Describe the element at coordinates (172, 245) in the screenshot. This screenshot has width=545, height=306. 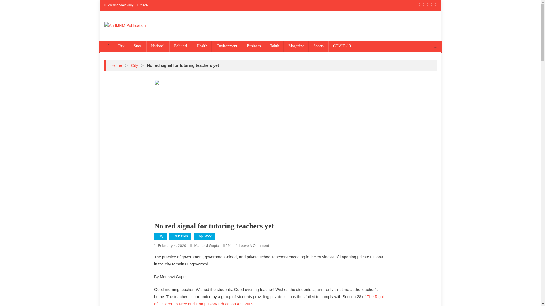
I see `City` at that location.